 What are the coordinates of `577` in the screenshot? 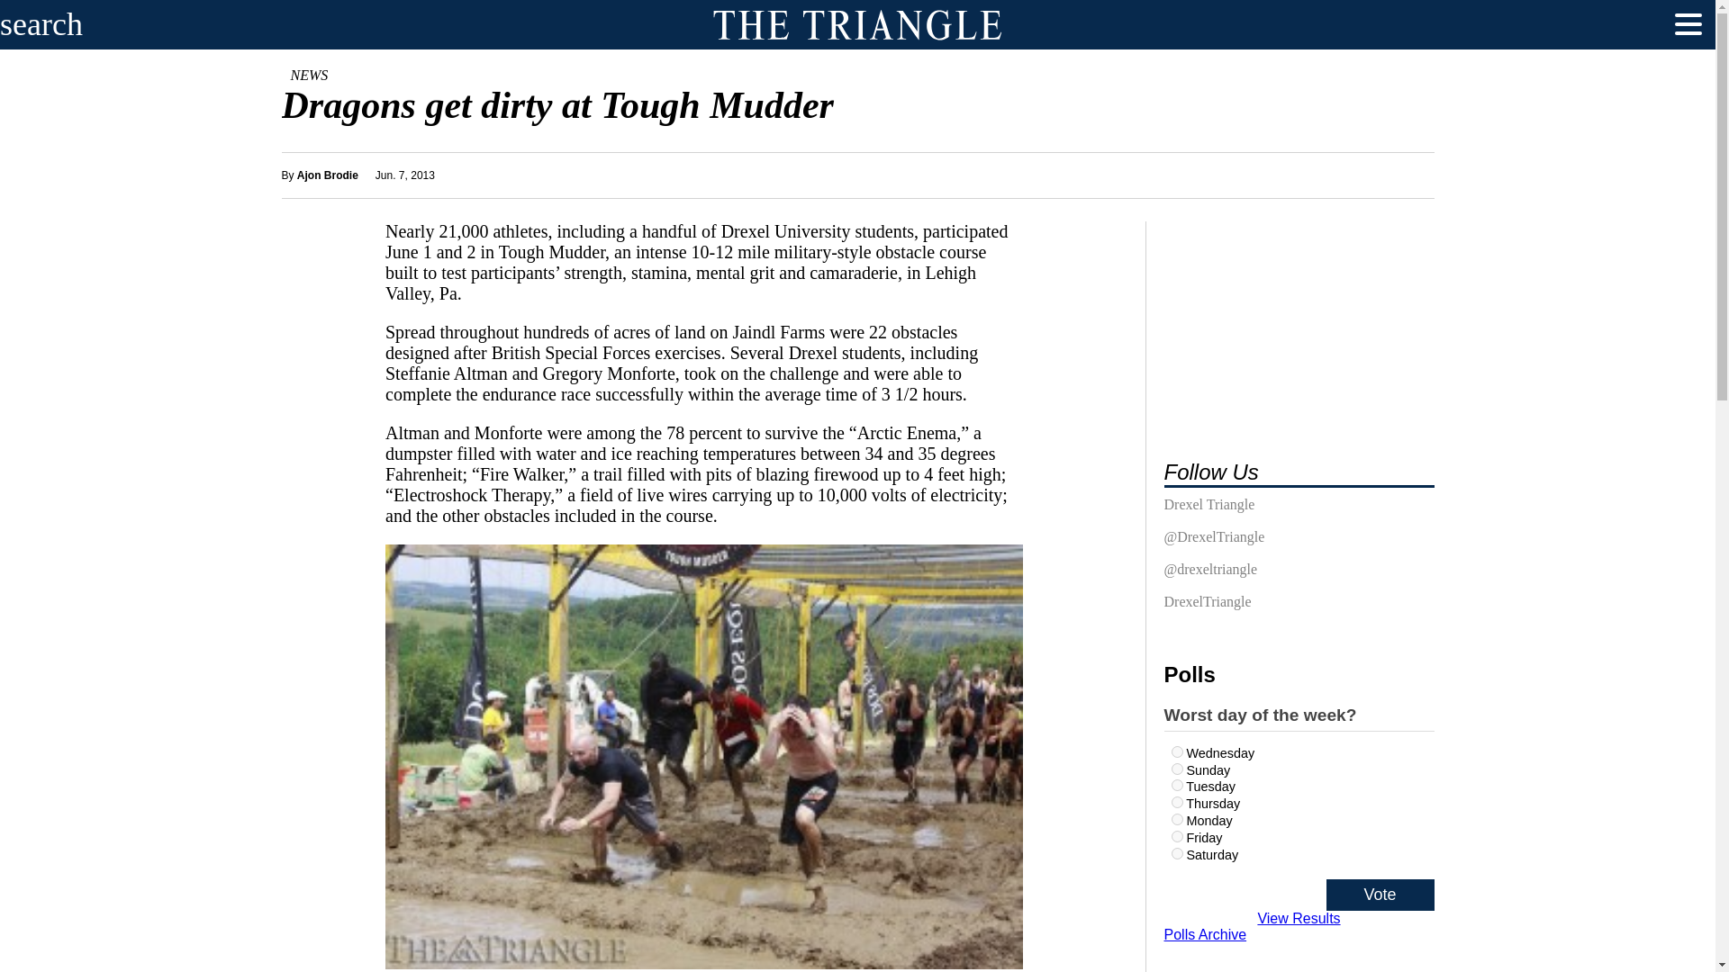 It's located at (1176, 769).